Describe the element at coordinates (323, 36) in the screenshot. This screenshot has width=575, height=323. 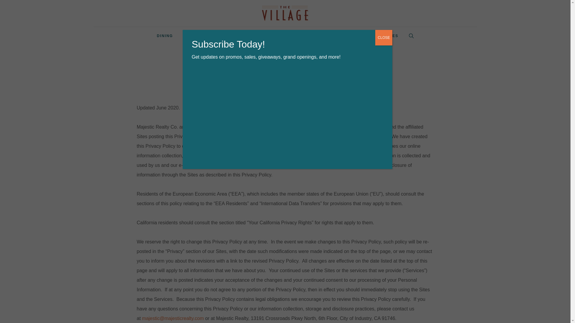
I see `OFFERS AND EVENTS` at that location.